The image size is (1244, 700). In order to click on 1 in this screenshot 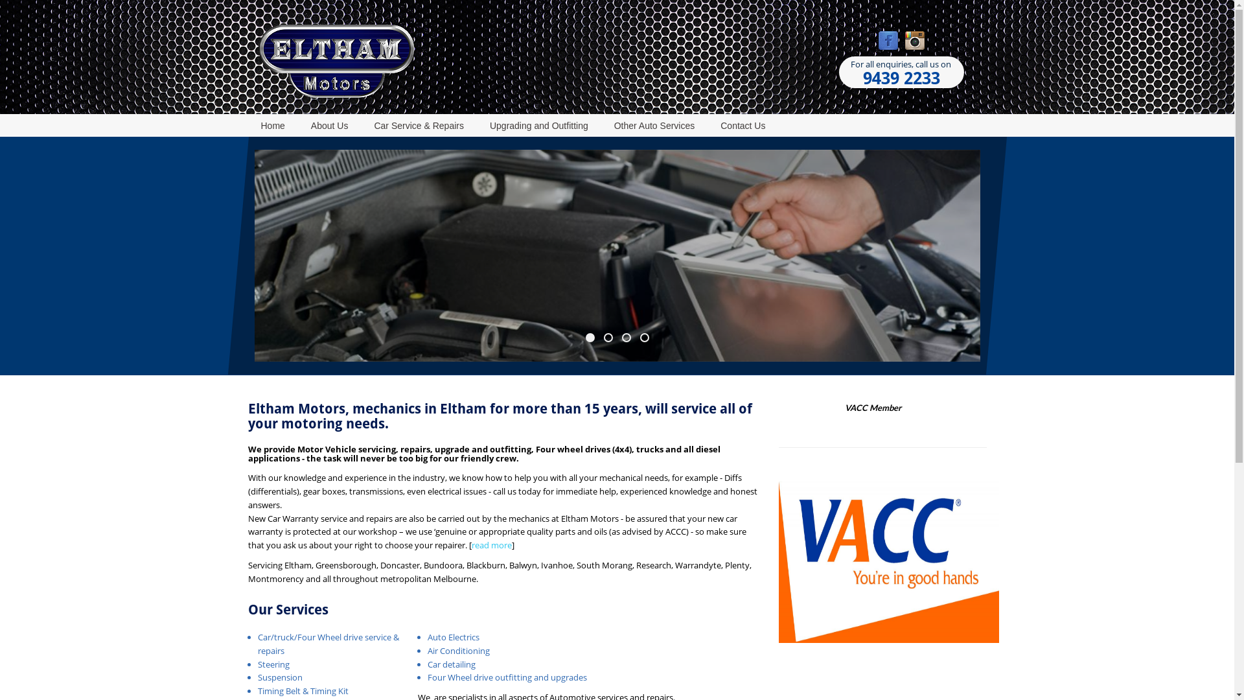, I will do `click(590, 338)`.